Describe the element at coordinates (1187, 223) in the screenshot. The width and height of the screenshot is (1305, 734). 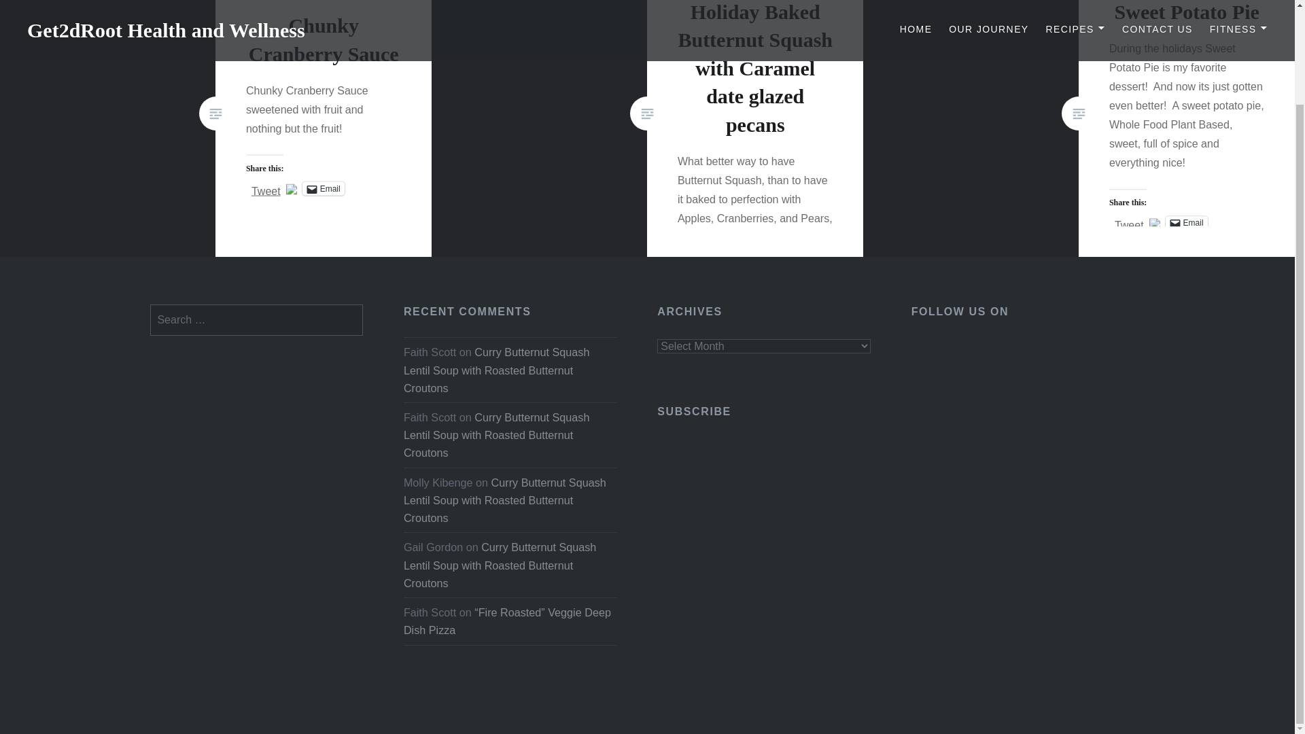
I see `Email` at that location.